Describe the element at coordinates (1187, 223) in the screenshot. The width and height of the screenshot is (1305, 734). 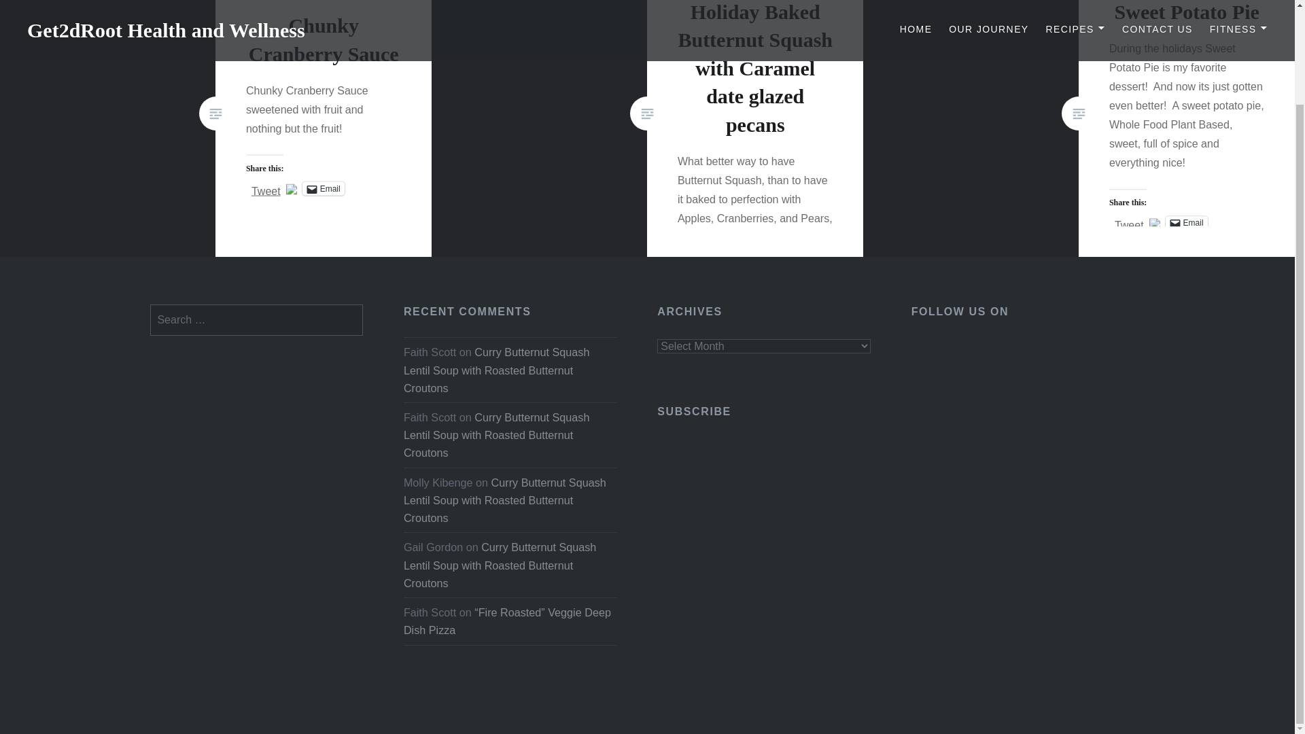
I see `Email` at that location.